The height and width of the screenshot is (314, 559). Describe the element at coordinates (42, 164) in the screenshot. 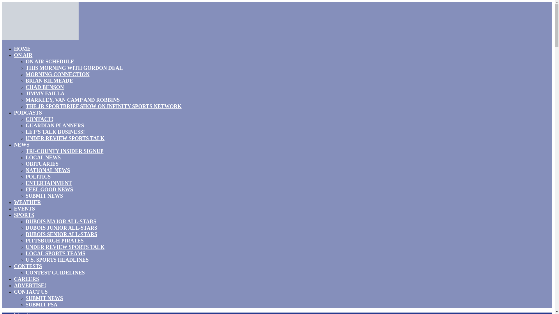

I see `OBITUARIES` at that location.